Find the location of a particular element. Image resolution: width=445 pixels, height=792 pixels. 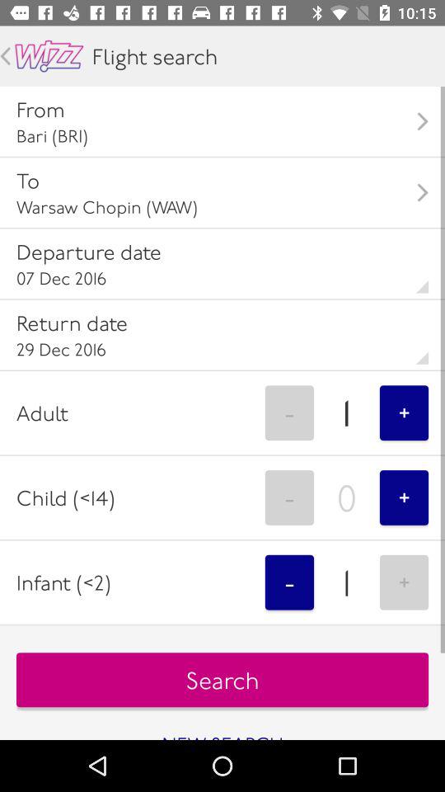

select - item is located at coordinates (289, 582).